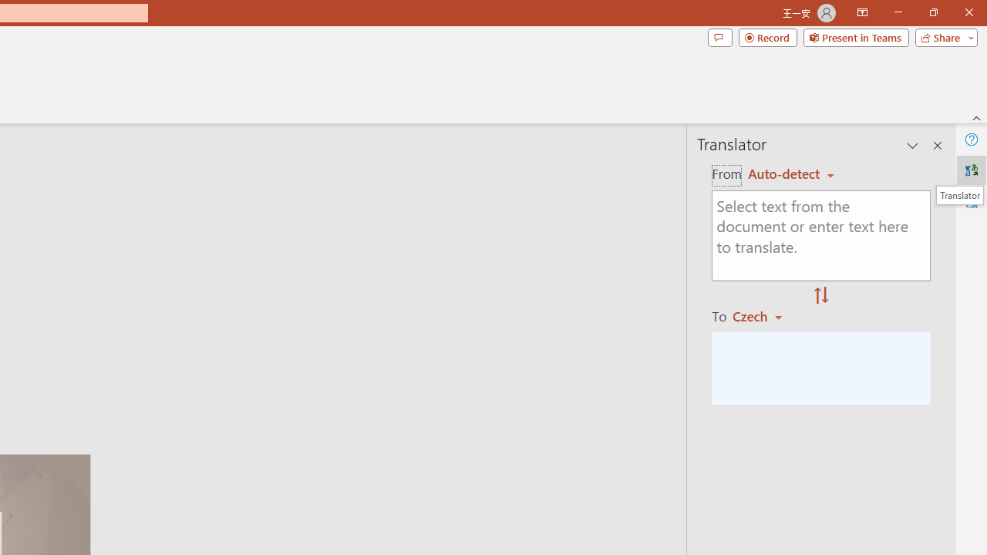 The image size is (987, 555). Describe the element at coordinates (959, 195) in the screenshot. I see `Translator` at that location.